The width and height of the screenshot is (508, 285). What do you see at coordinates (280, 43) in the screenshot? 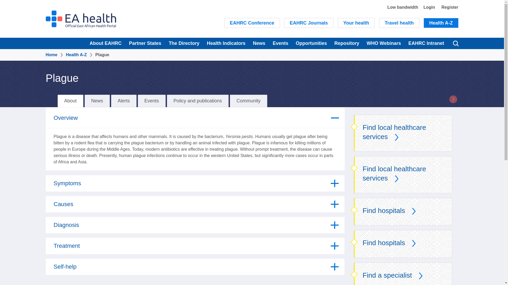
I see `Events` at bounding box center [280, 43].